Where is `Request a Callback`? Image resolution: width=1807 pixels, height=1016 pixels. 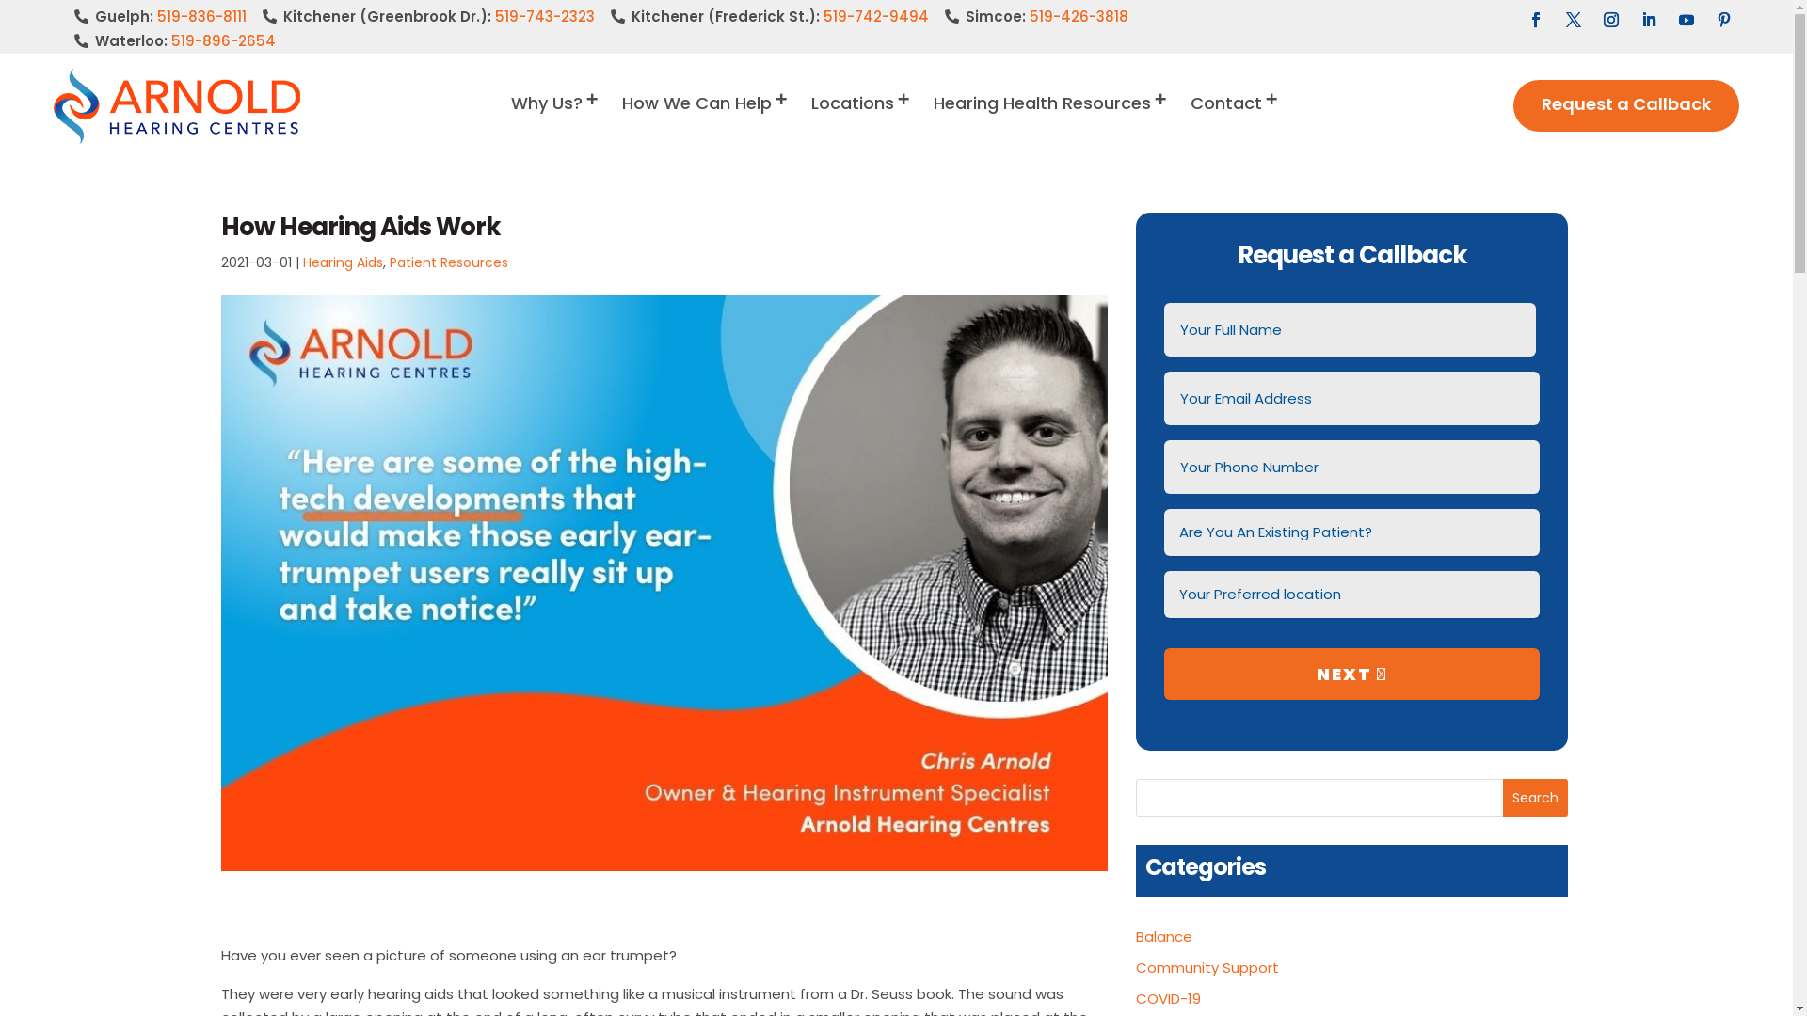
Request a Callback is located at coordinates (1626, 106).